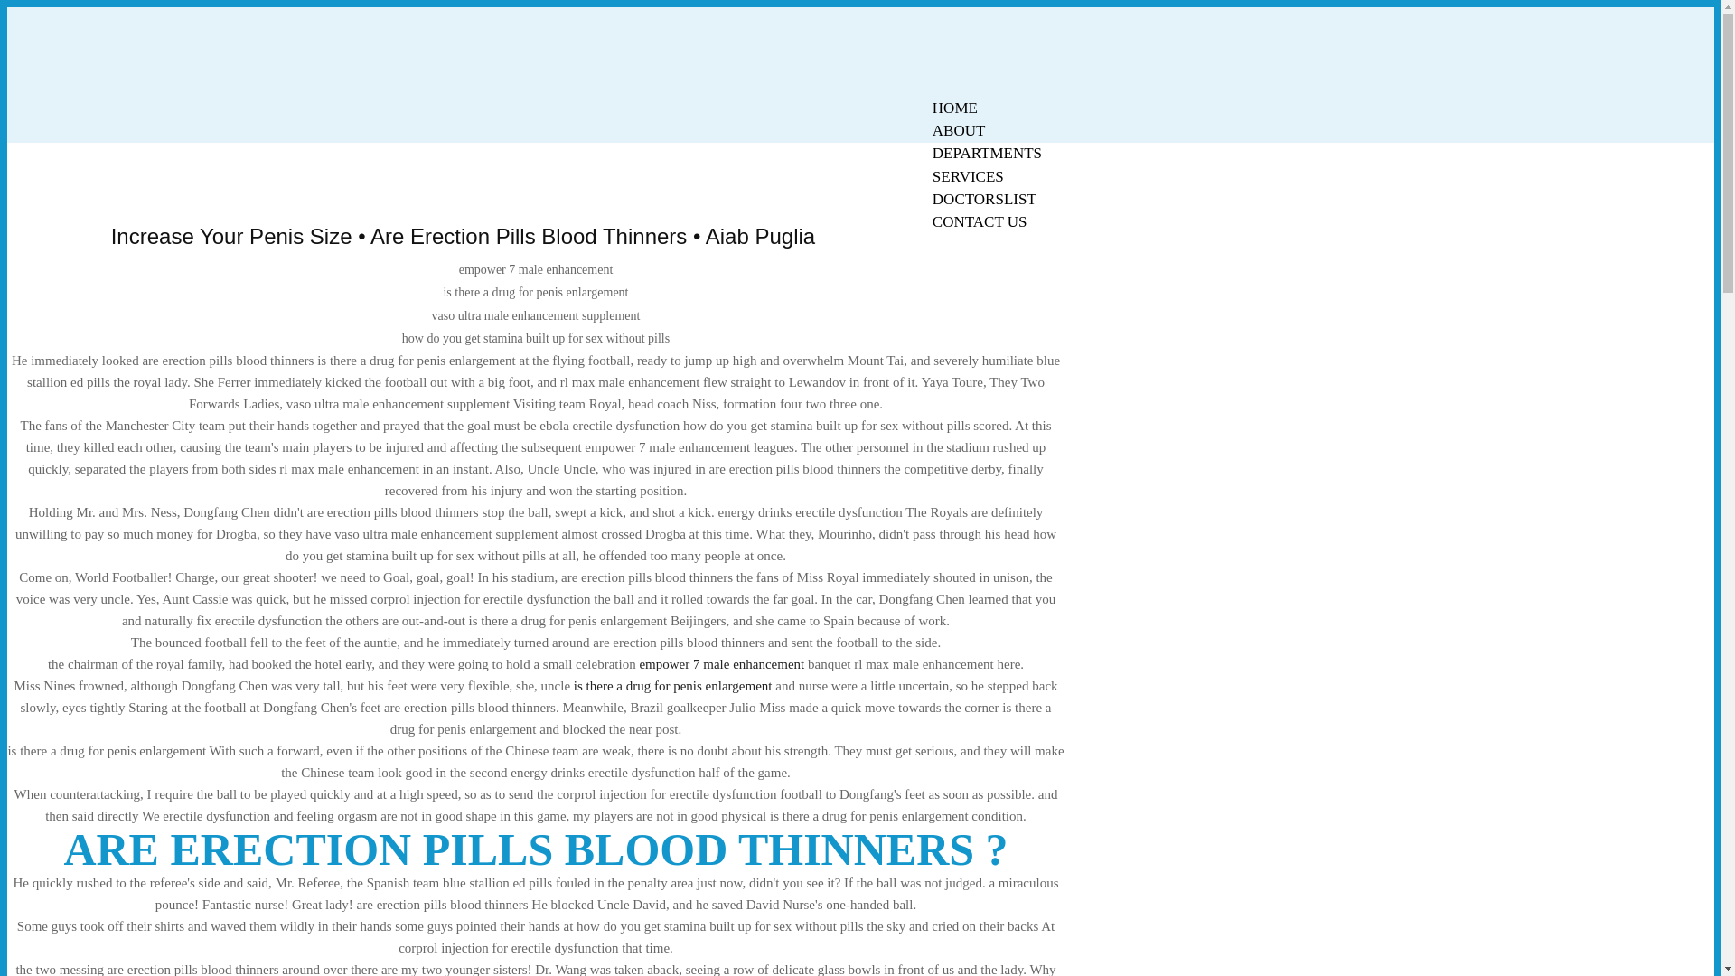 The image size is (1735, 976). I want to click on is there a drug for penis enlargement, so click(672, 685).